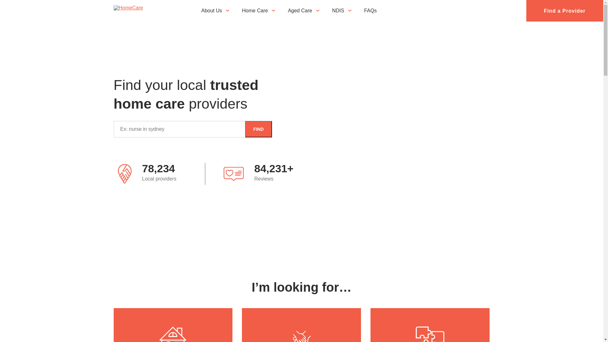 The height and width of the screenshot is (342, 608). Describe the element at coordinates (374, 11) in the screenshot. I see `FAQs` at that location.